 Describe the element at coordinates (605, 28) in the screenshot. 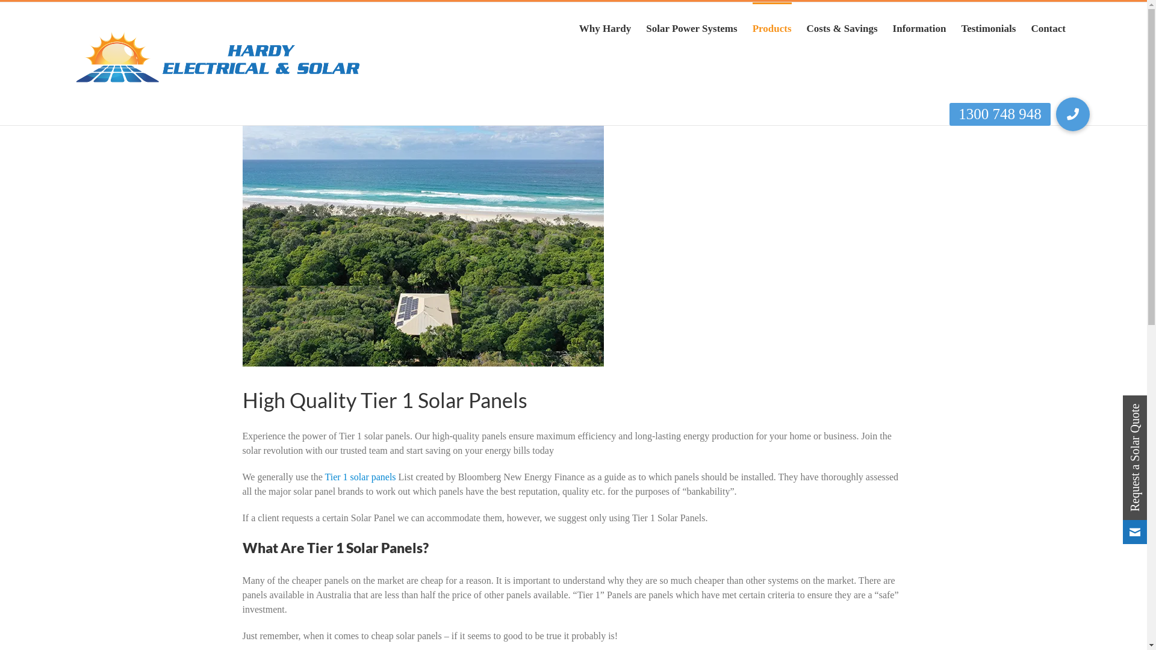

I see `Why Hardy` at that location.